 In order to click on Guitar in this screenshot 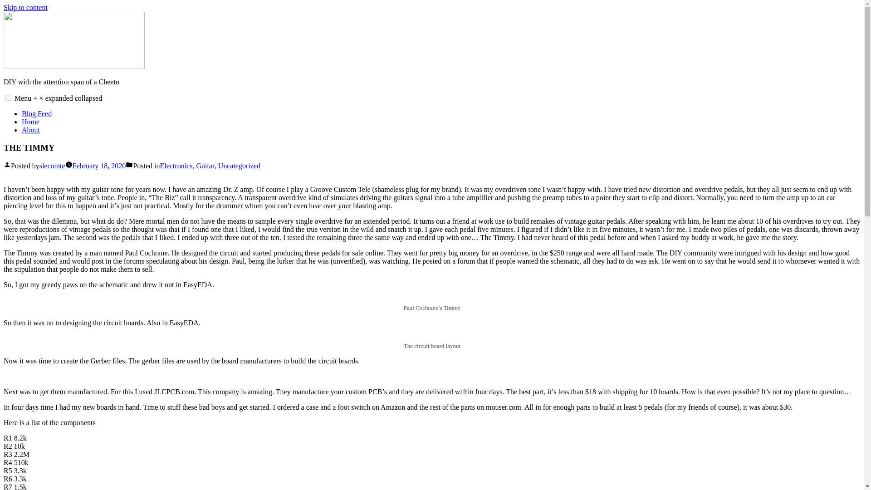, I will do `click(205, 166)`.